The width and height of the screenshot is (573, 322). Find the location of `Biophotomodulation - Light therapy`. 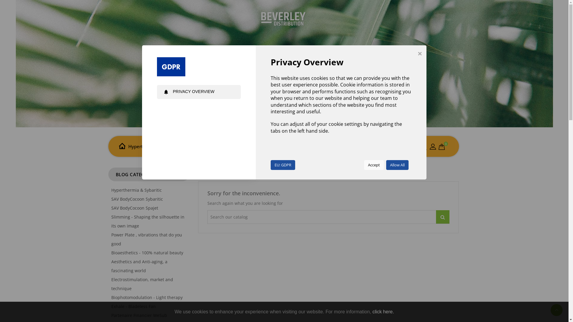

Biophotomodulation - Light therapy is located at coordinates (147, 298).